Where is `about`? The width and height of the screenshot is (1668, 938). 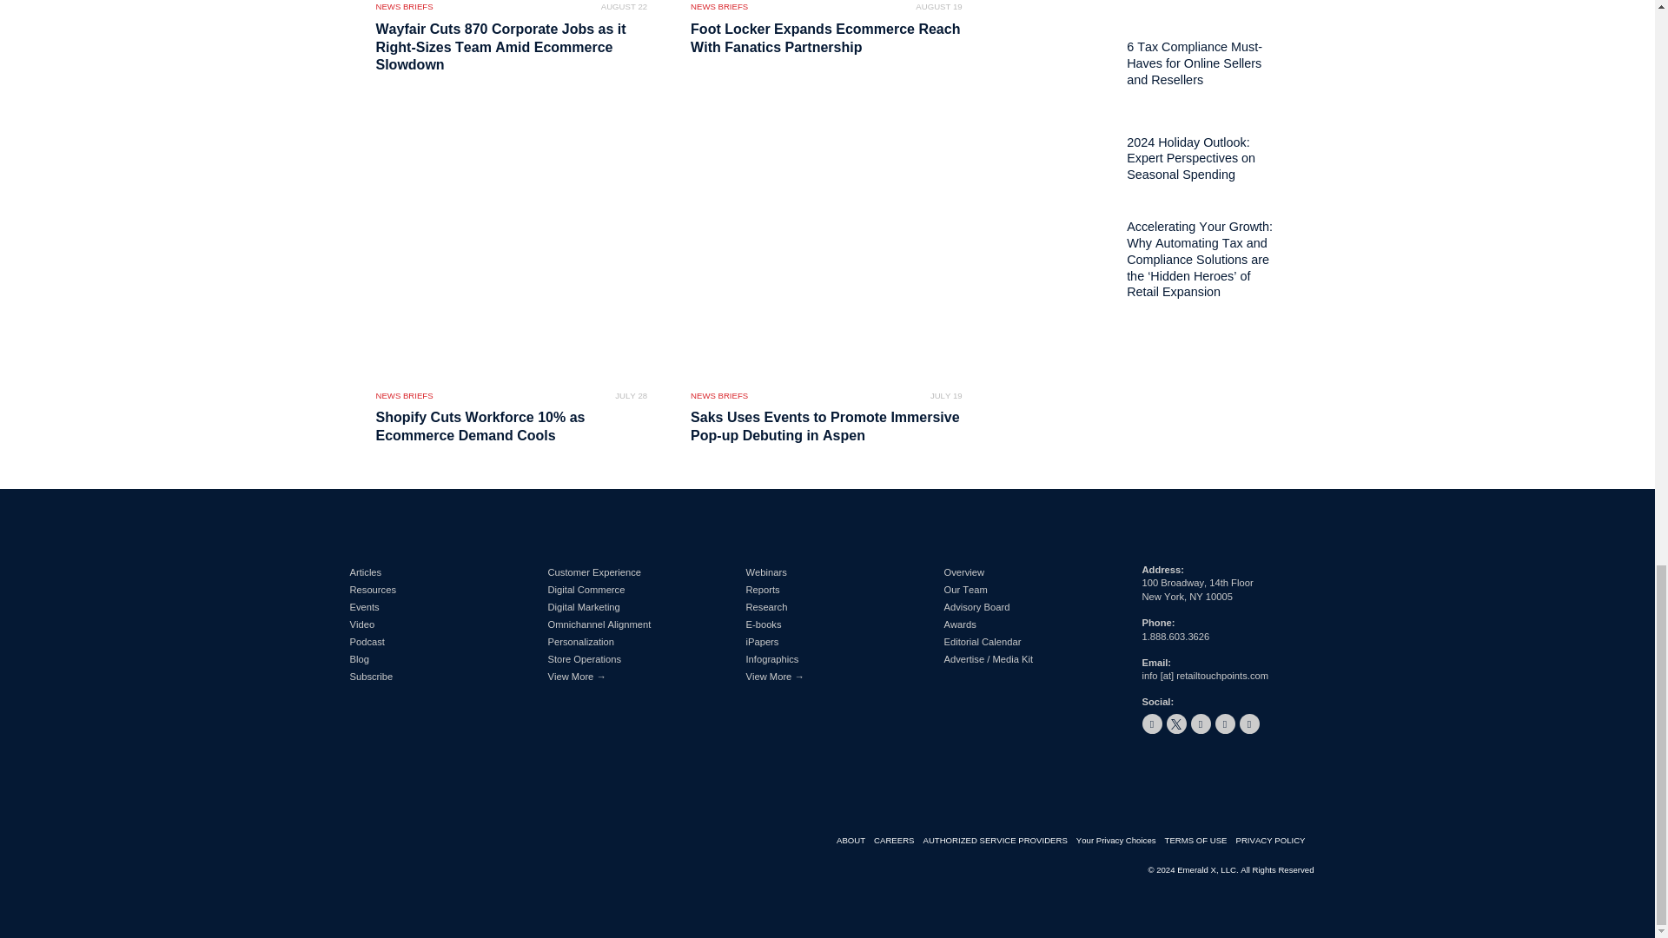
about is located at coordinates (855, 841).